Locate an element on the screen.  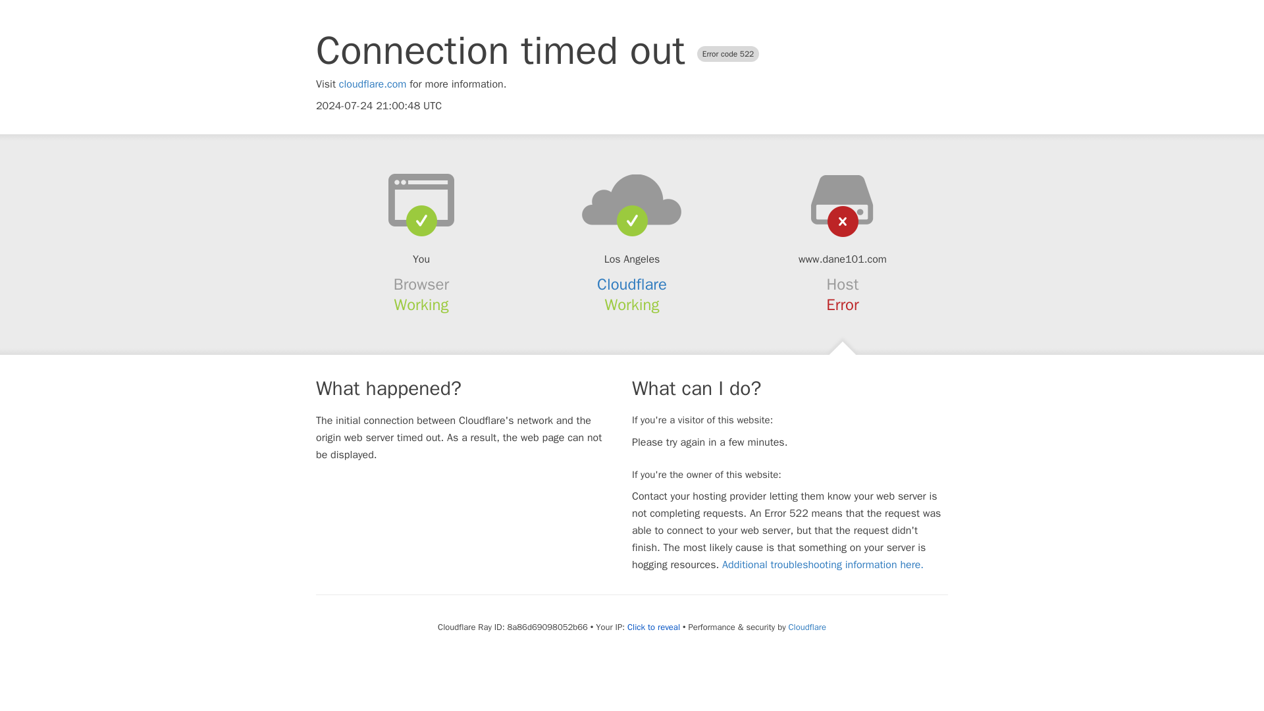
Click to reveal is located at coordinates (653, 627).